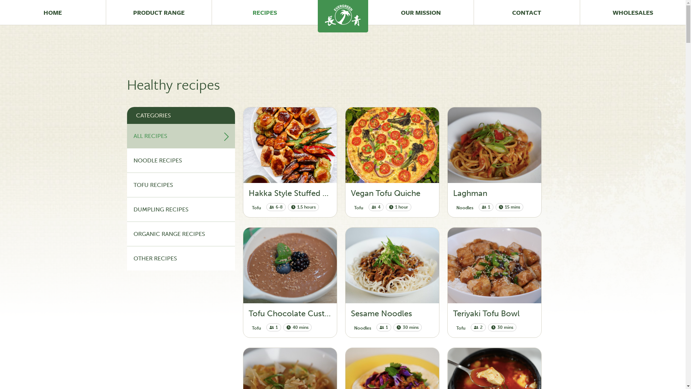  I want to click on Tofu Chocolate Custard
Tofu
1
40 mins, so click(290, 282).